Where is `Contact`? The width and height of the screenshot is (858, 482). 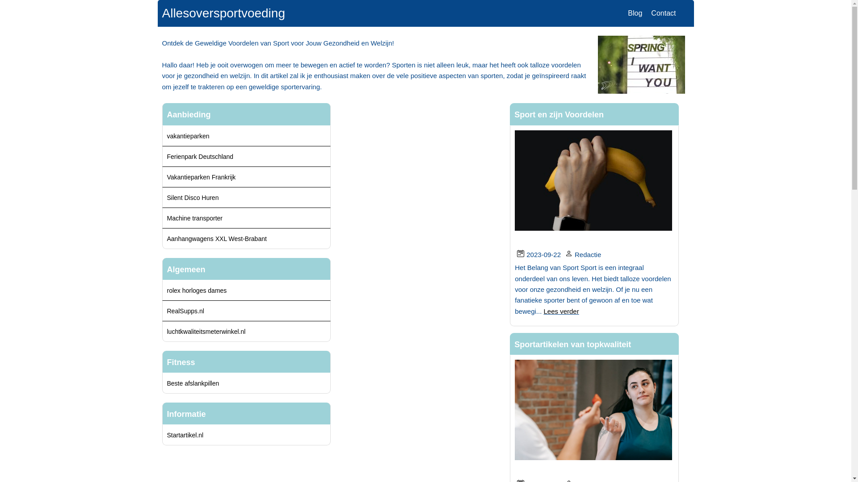 Contact is located at coordinates (663, 13).